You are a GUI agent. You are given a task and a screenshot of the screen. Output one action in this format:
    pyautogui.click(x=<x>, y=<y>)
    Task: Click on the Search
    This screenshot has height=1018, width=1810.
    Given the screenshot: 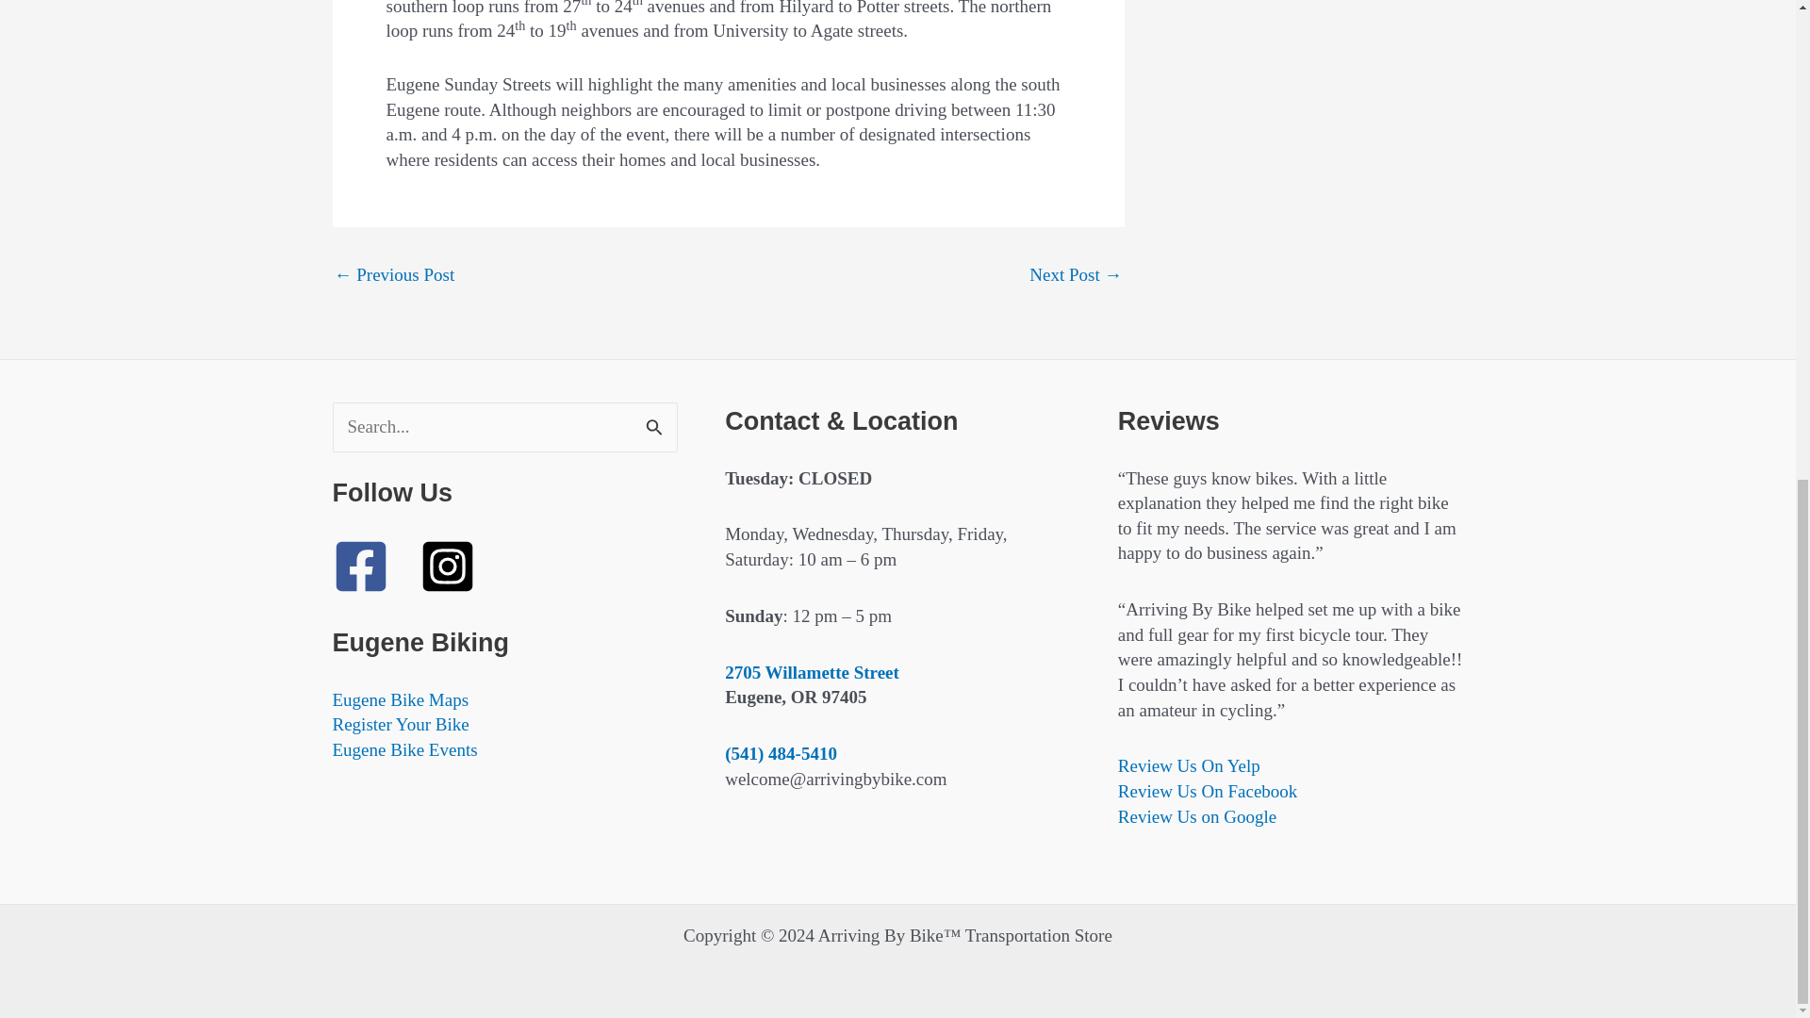 What is the action you would take?
    pyautogui.click(x=656, y=422)
    